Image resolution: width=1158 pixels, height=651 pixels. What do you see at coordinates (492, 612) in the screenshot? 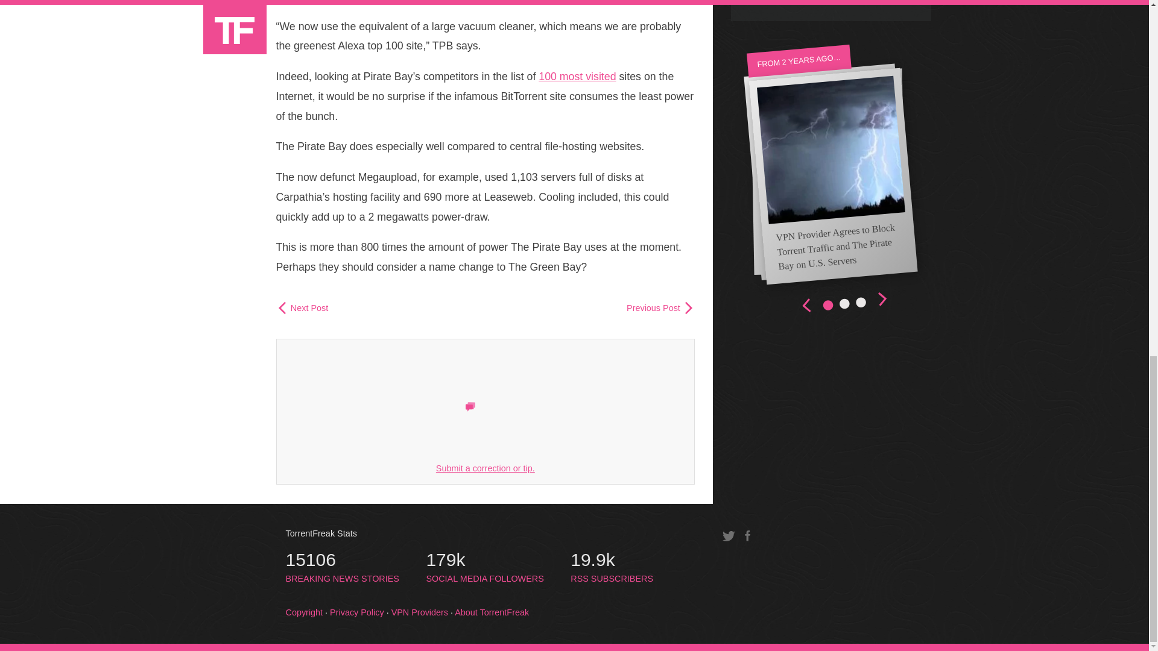
I see `About TorrentFreak` at bounding box center [492, 612].